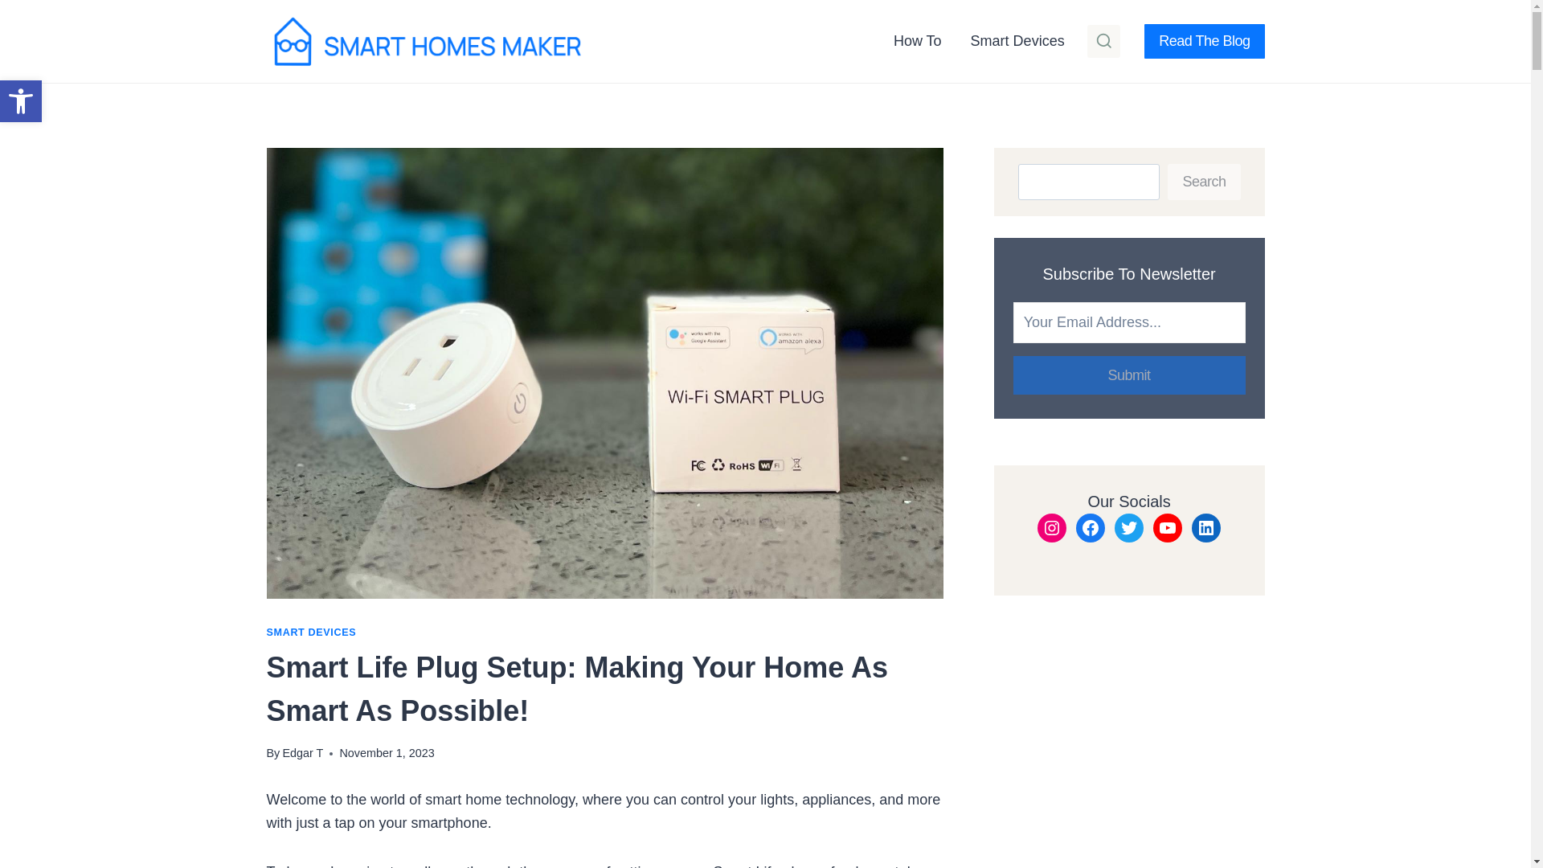 This screenshot has width=1543, height=868. Describe the element at coordinates (1204, 42) in the screenshot. I see `Read The Blog` at that location.